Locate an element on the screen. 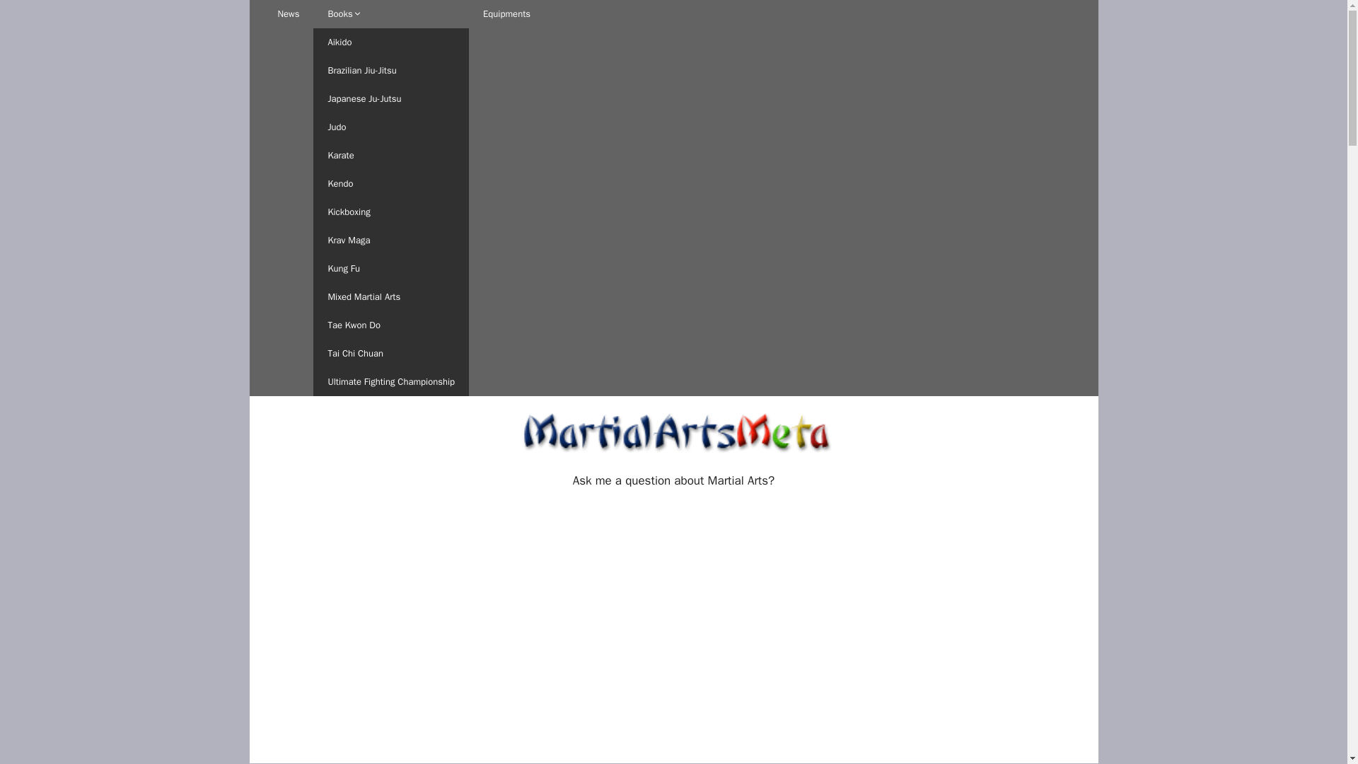 This screenshot has width=1358, height=764. Mixed Martial Arts is located at coordinates (390, 296).